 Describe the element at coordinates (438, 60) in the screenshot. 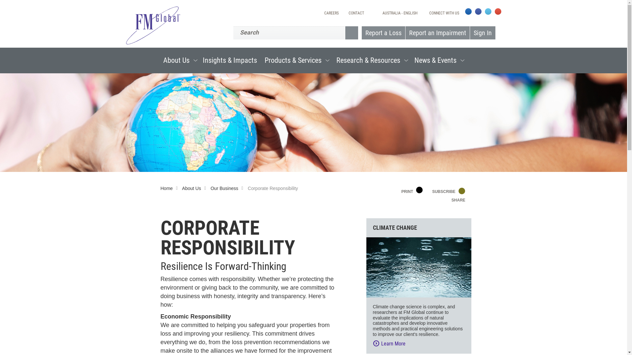

I see `News & Events` at that location.